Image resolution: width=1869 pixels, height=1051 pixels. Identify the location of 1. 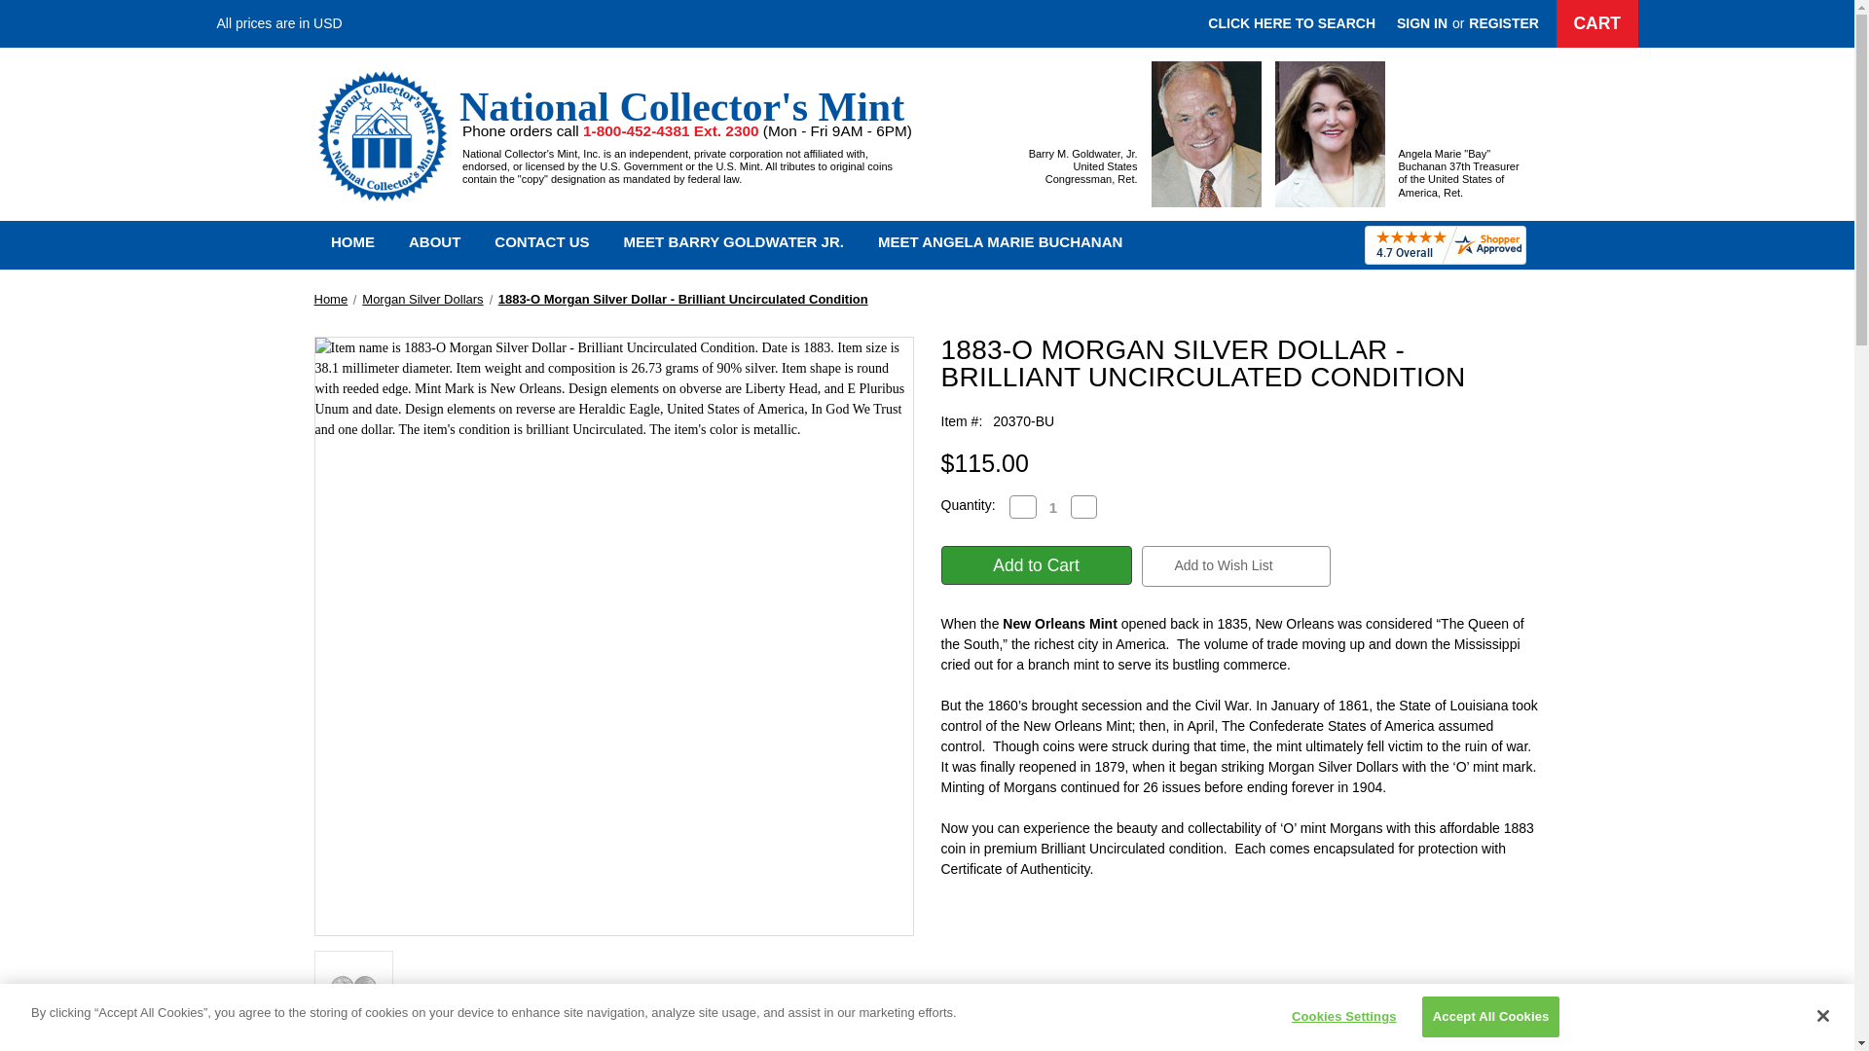
(1051, 508).